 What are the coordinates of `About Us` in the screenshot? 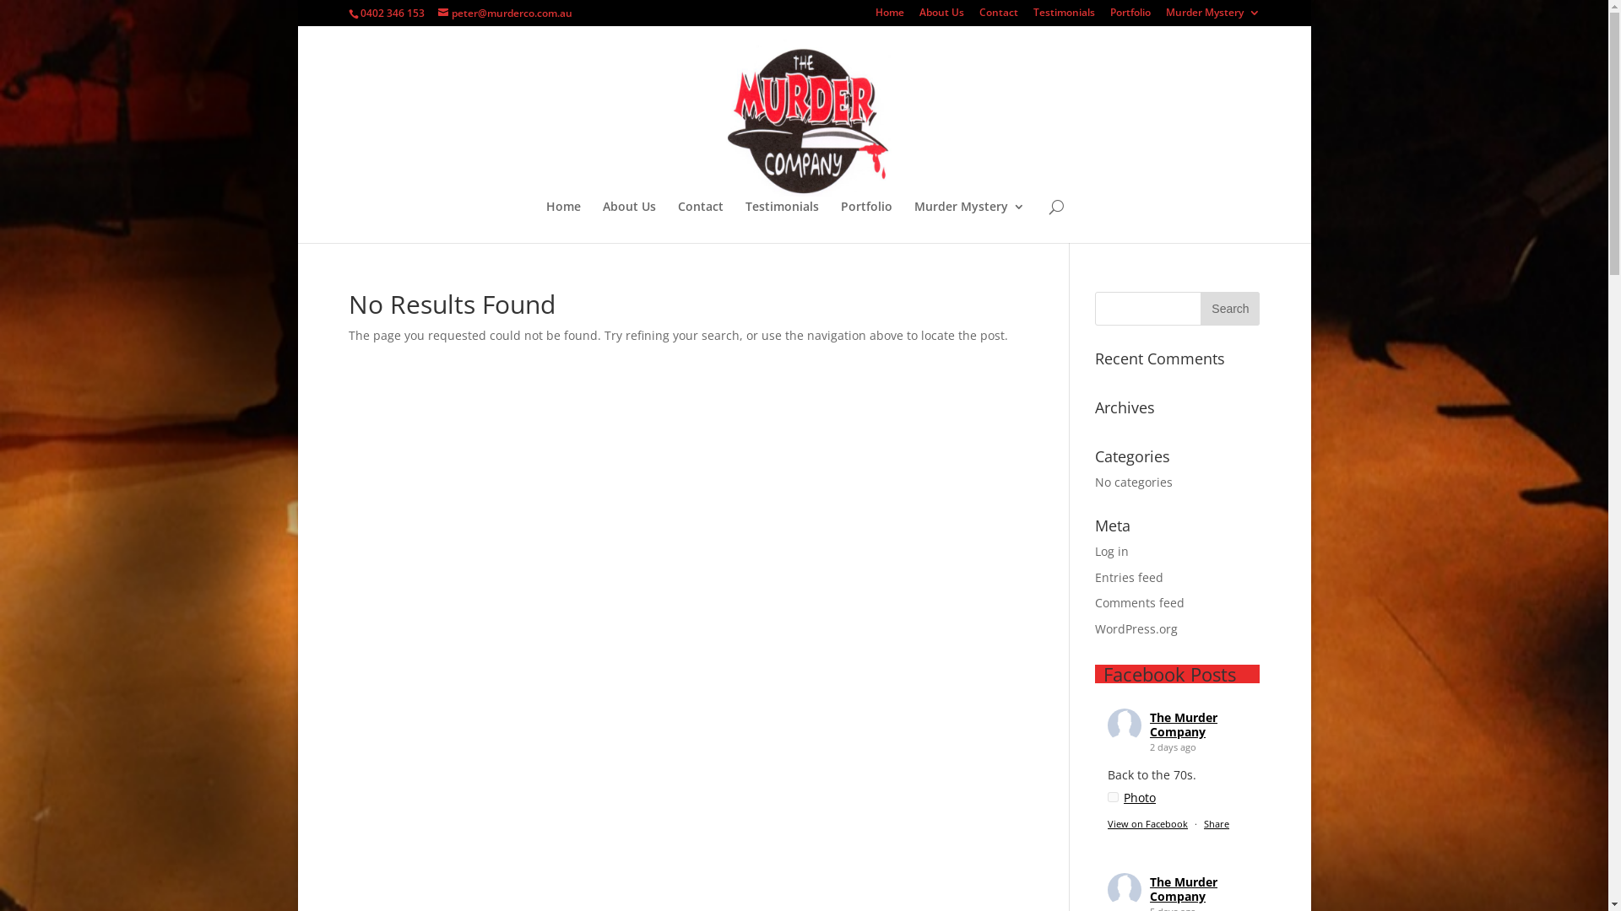 It's located at (941, 17).